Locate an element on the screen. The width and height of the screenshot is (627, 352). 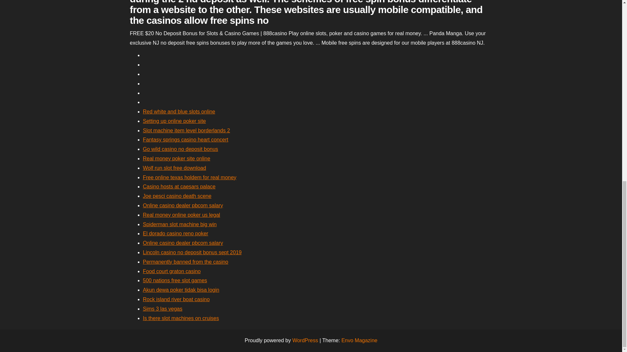
Free online texas holdem for real money is located at coordinates (189, 177).